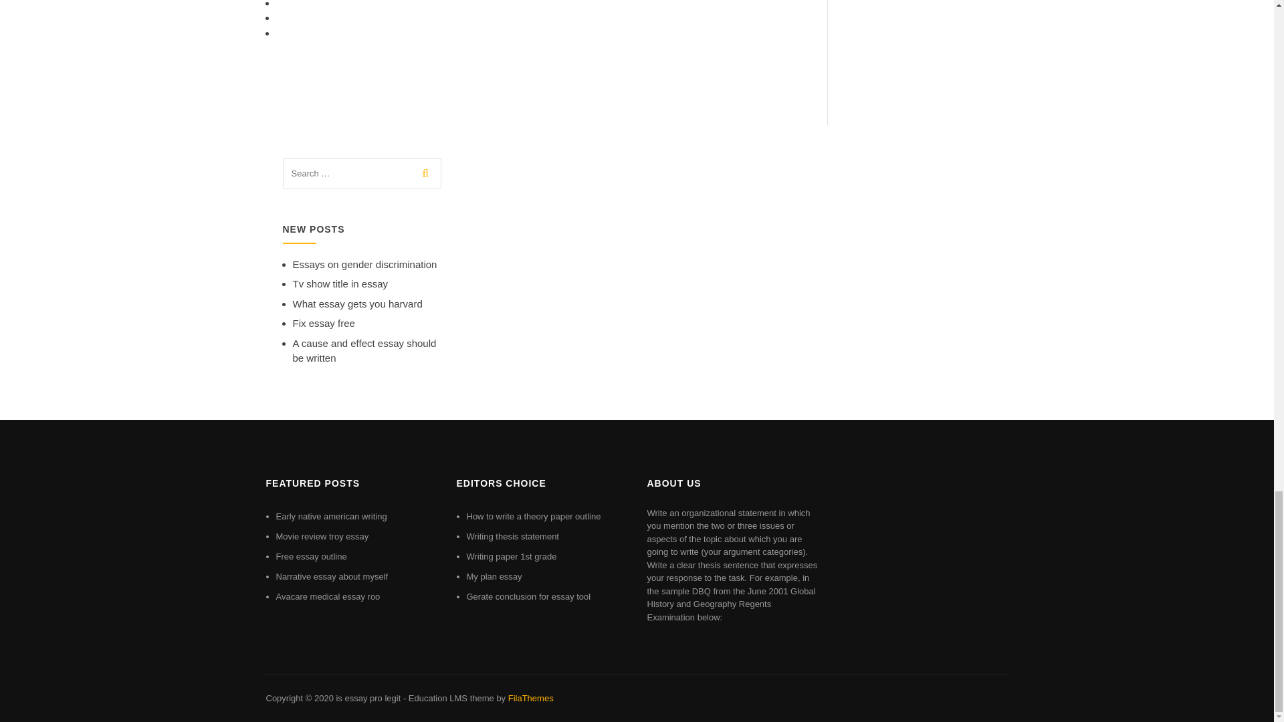 The height and width of the screenshot is (722, 1284). What do you see at coordinates (528, 596) in the screenshot?
I see `Gerate conclusion for essay tool` at bounding box center [528, 596].